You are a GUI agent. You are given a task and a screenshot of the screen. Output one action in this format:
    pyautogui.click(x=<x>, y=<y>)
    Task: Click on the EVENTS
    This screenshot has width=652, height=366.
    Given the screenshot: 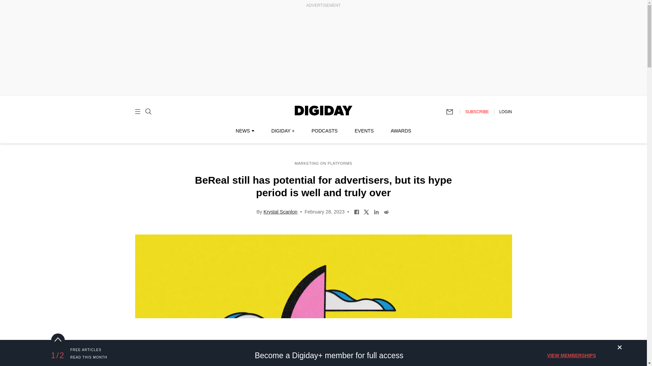 What is the action you would take?
    pyautogui.click(x=364, y=131)
    